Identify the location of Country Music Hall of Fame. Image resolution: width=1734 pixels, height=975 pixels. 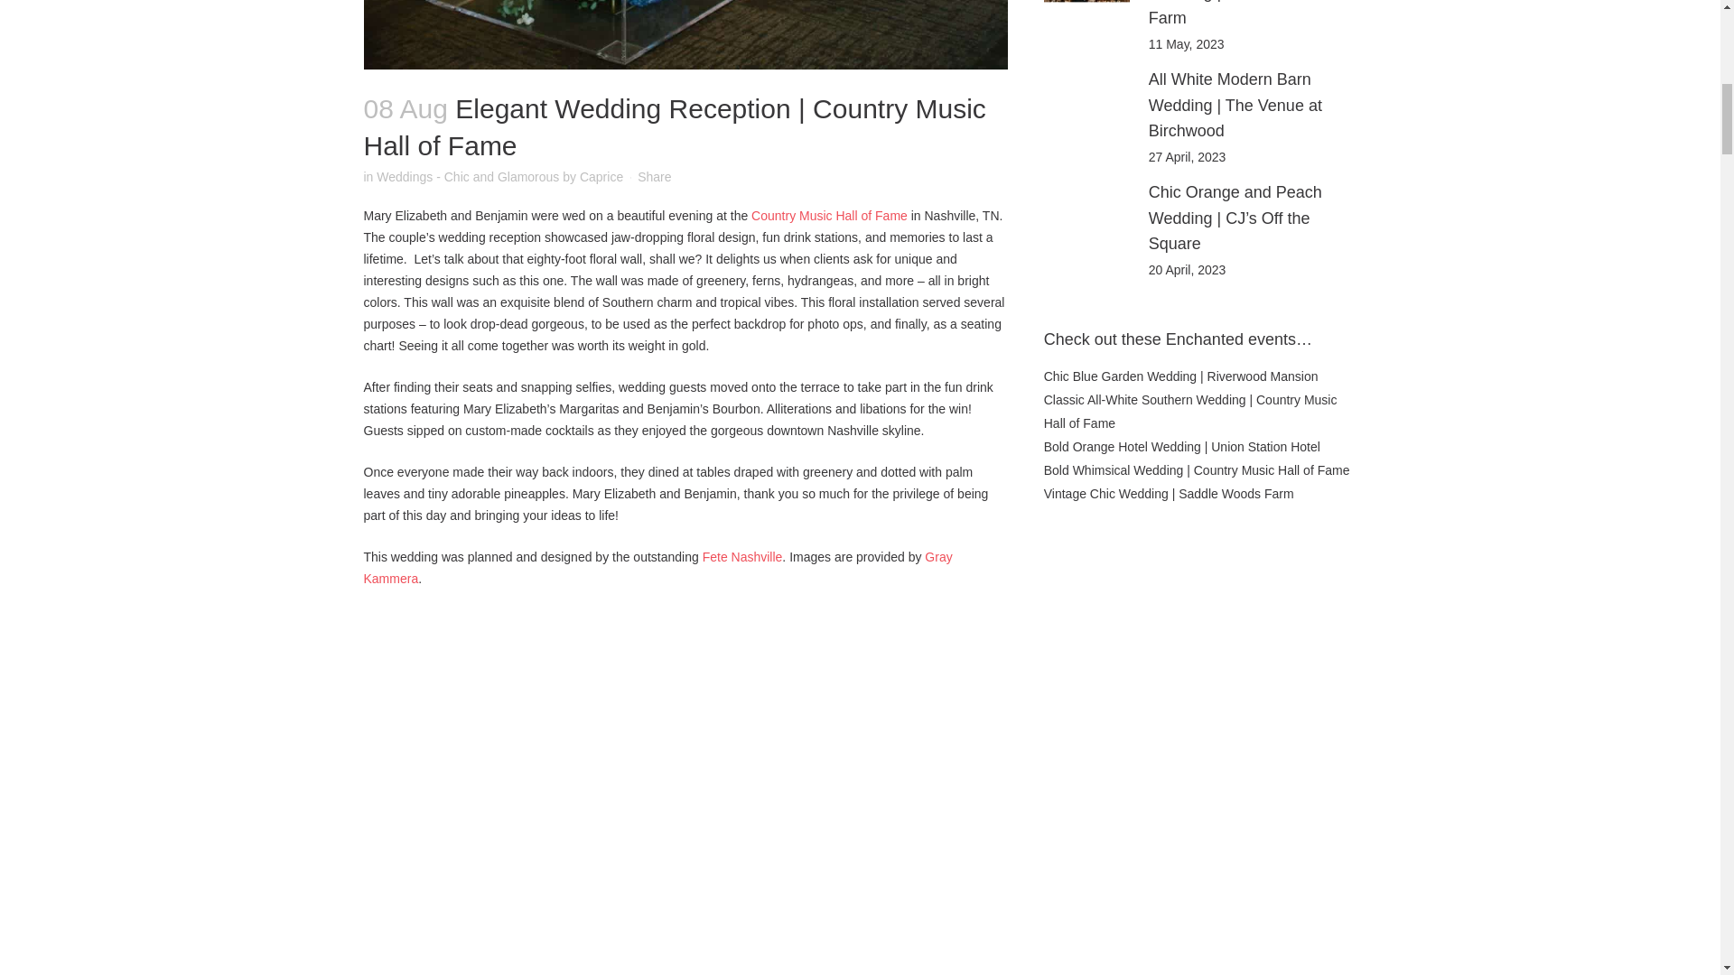
(829, 216).